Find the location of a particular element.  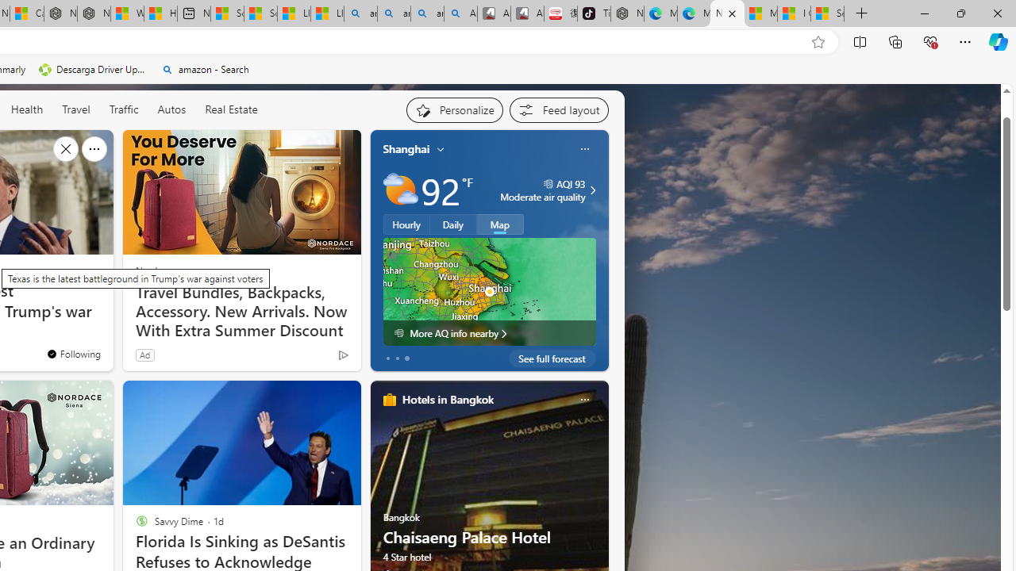

Personalize your feed" is located at coordinates (454, 109).